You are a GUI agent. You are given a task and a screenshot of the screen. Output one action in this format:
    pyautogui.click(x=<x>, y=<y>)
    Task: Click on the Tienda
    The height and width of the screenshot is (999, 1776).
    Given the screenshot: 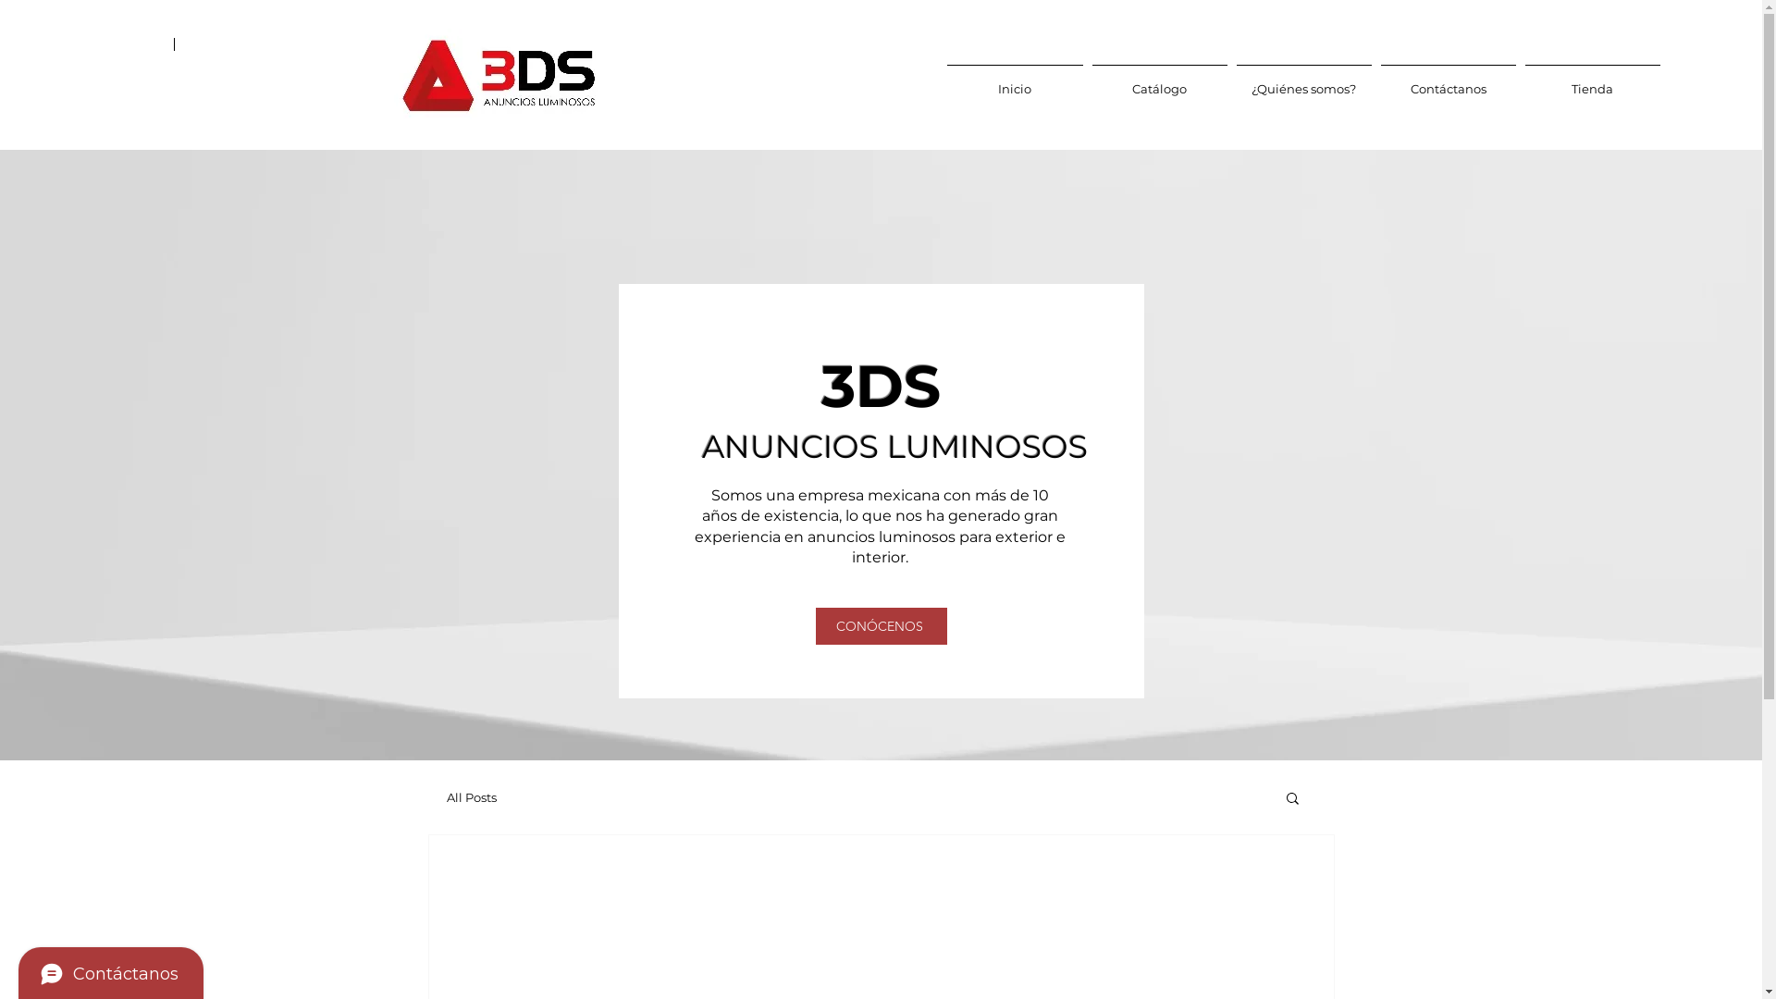 What is the action you would take?
    pyautogui.click(x=1593, y=80)
    